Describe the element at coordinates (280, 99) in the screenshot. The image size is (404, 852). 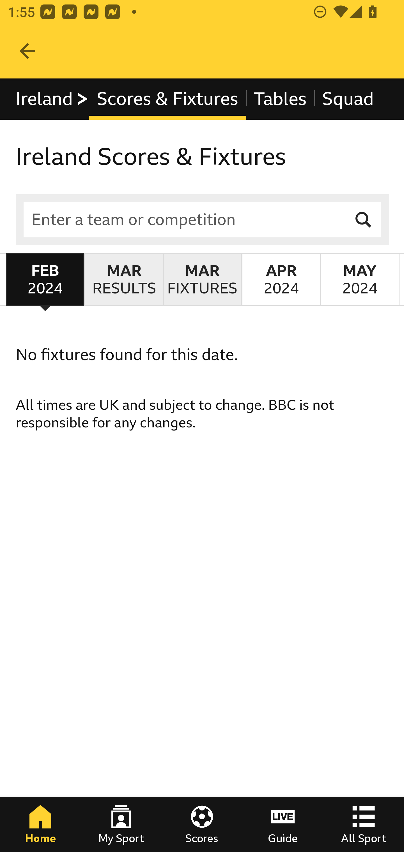
I see `Tables` at that location.